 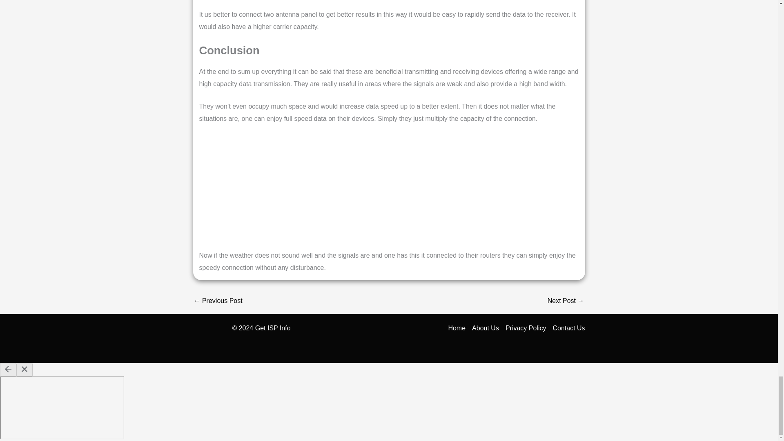 What do you see at coordinates (218, 301) in the screenshot?
I see `What Channel Is HGTV On Xfinity?` at bounding box center [218, 301].